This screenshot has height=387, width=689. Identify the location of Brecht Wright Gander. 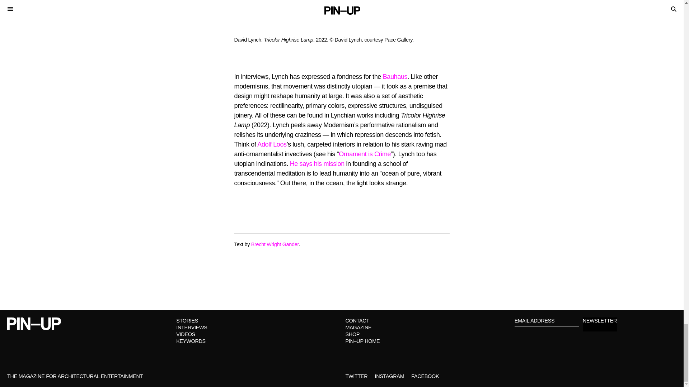
(275, 244).